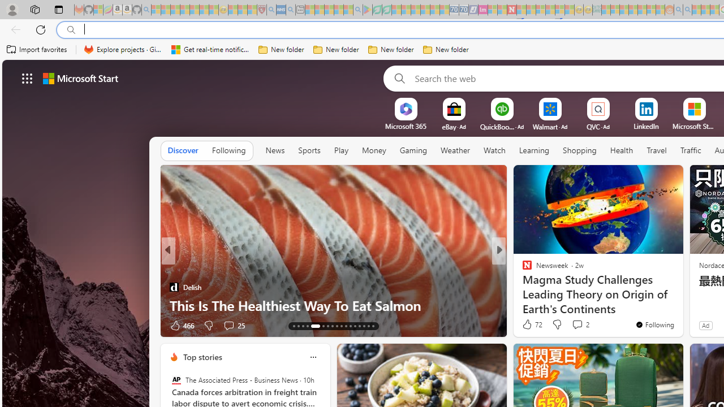  I want to click on Class: icon-img, so click(313, 357).